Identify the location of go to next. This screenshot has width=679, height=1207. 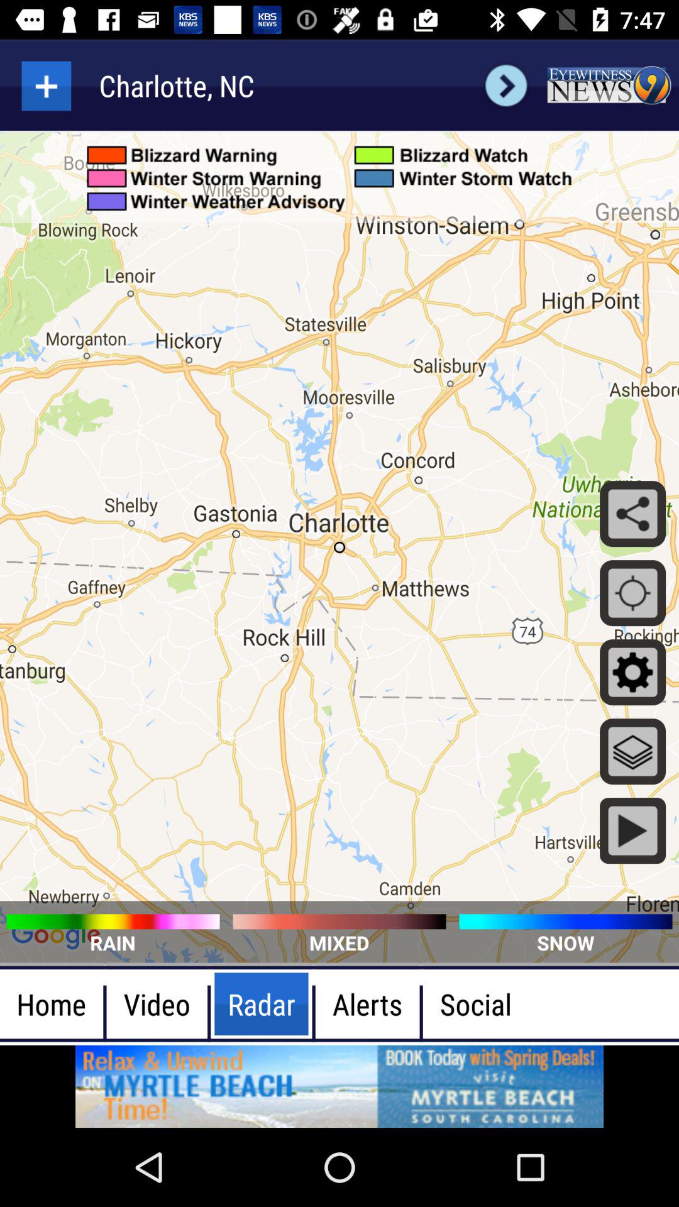
(505, 85).